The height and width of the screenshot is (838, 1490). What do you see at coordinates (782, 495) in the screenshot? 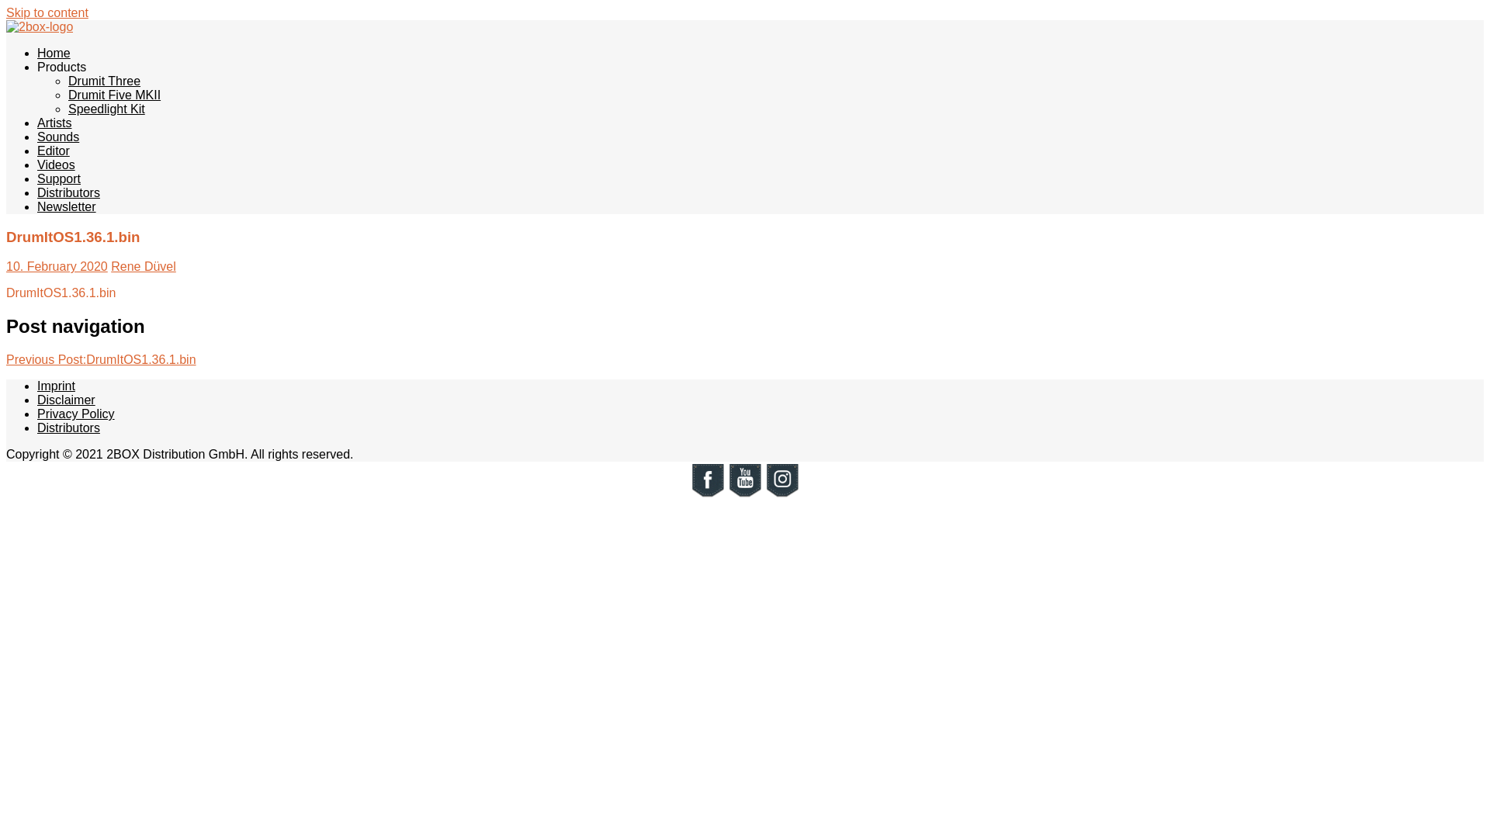
I see `Visit Us On Instagram` at bounding box center [782, 495].